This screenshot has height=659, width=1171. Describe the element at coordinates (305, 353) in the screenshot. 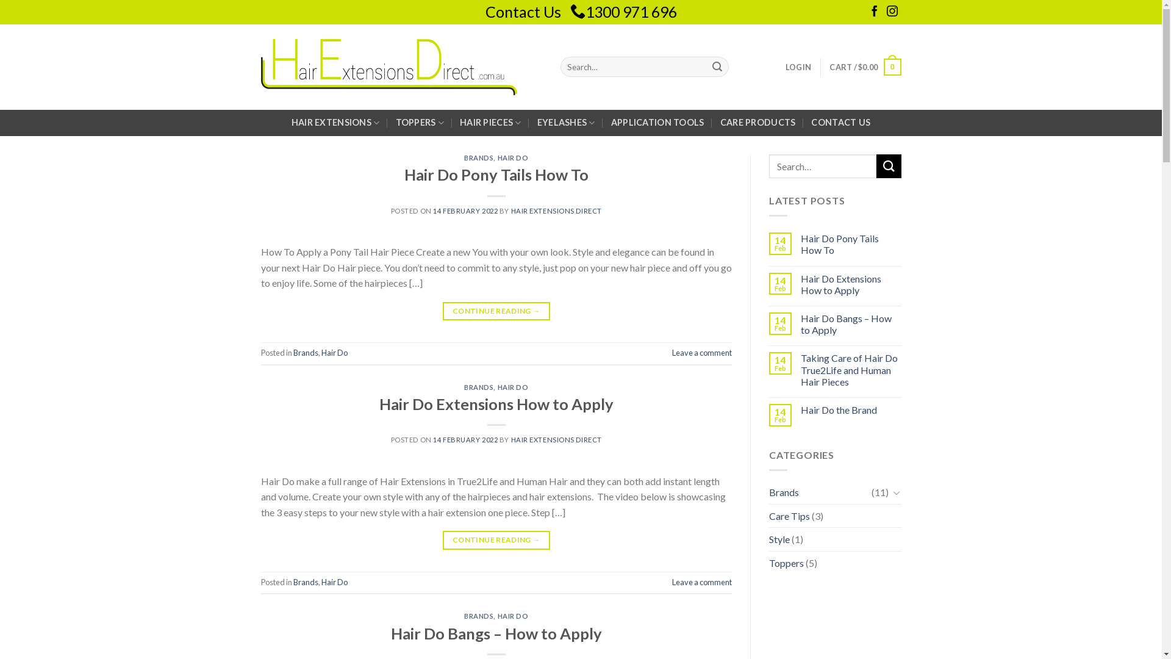

I see `Brands` at that location.